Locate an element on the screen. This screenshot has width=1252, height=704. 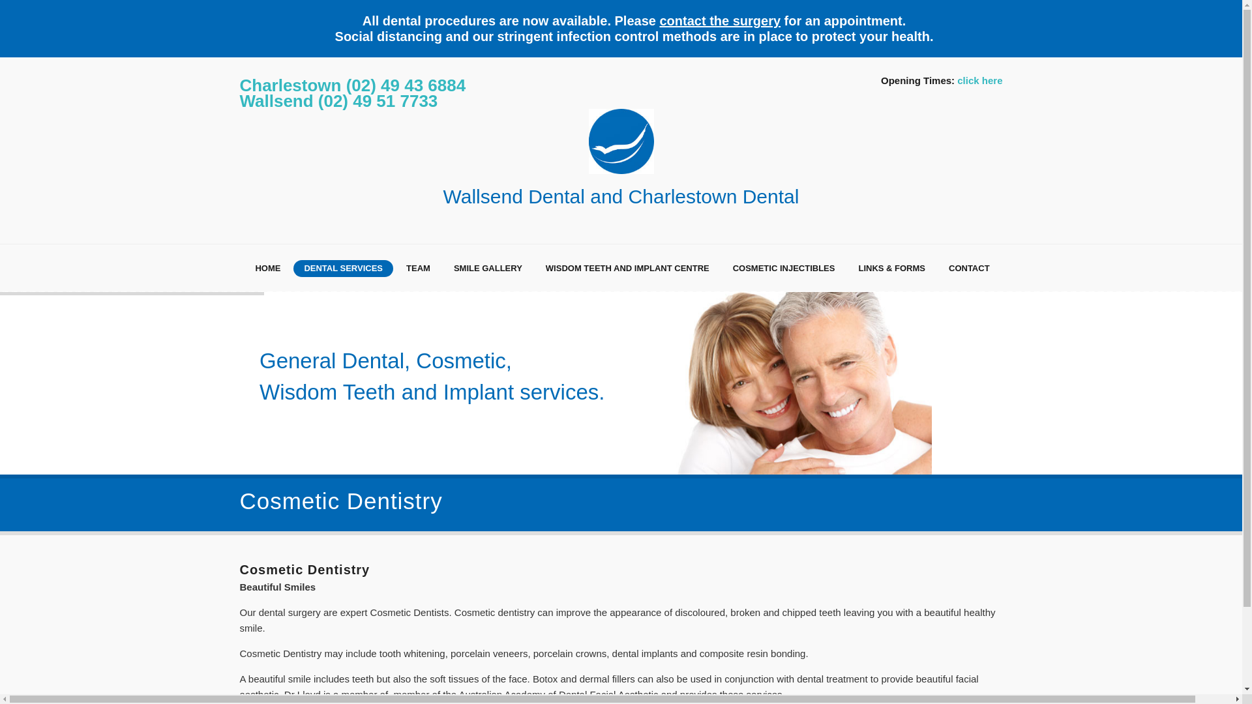
DENTAL SERVICES is located at coordinates (343, 269).